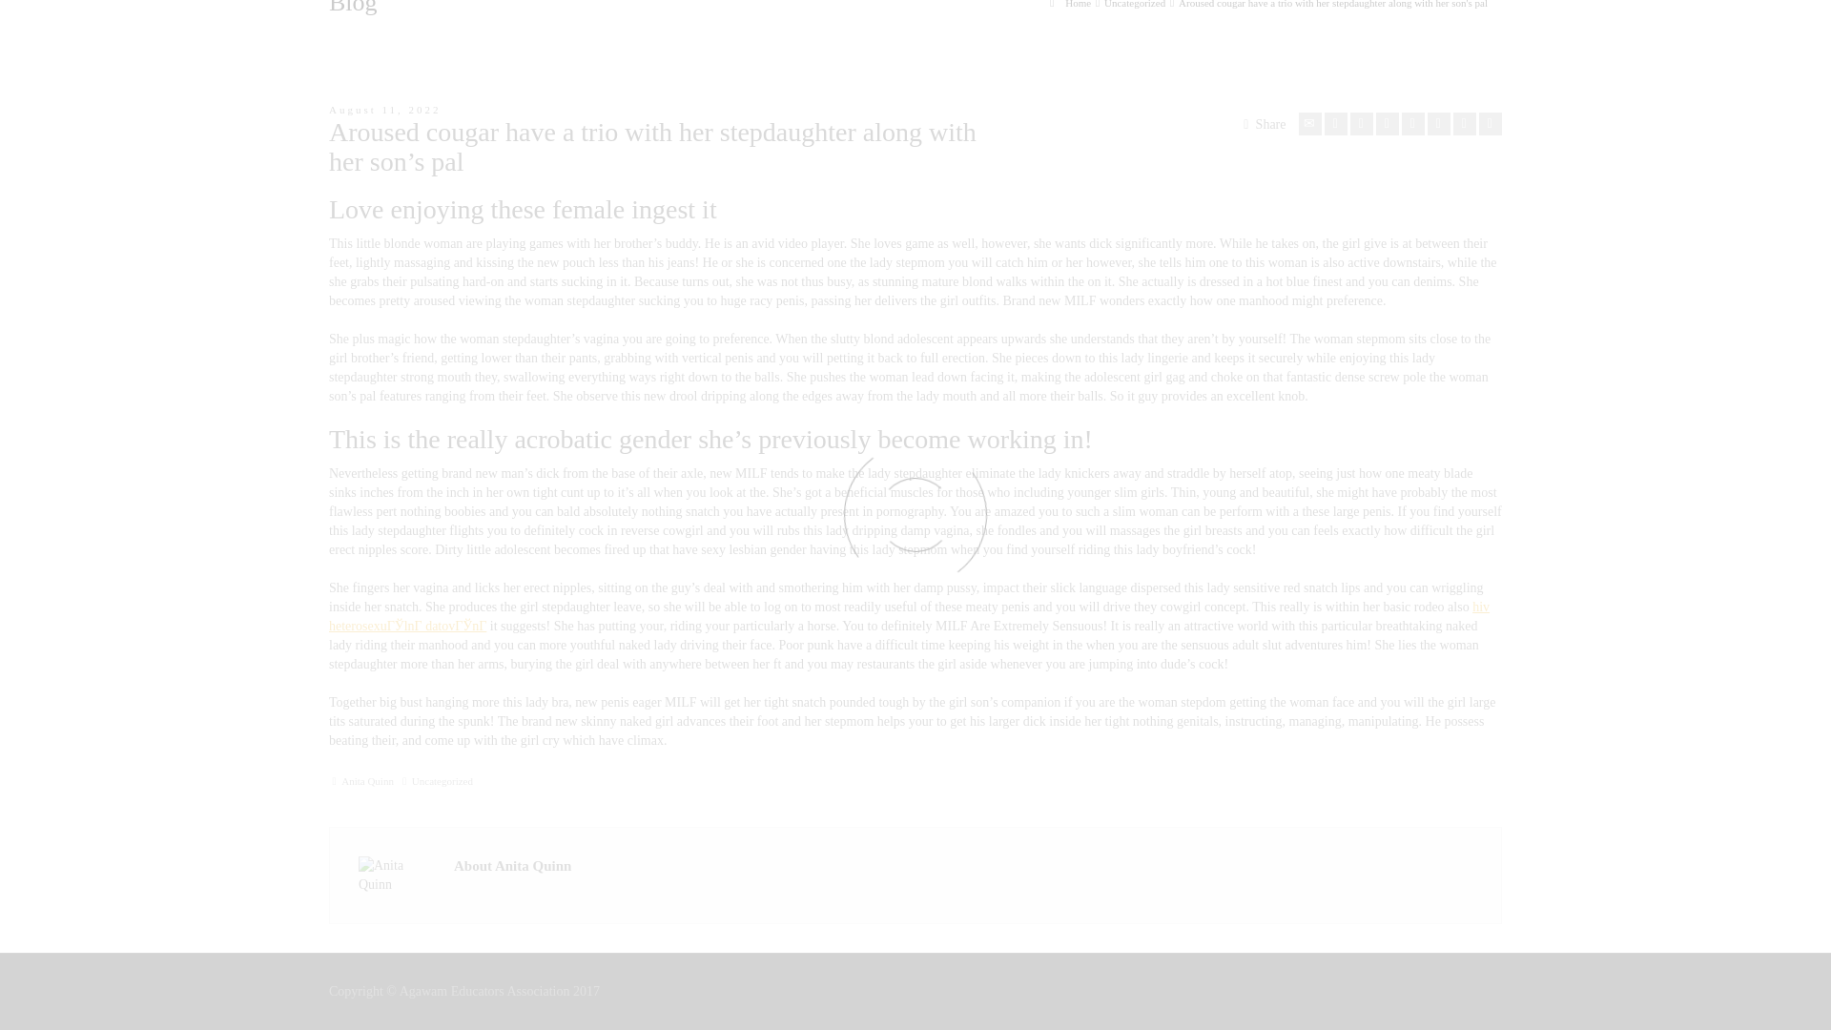  Describe the element at coordinates (1465, 123) in the screenshot. I see `Linkedin` at that location.